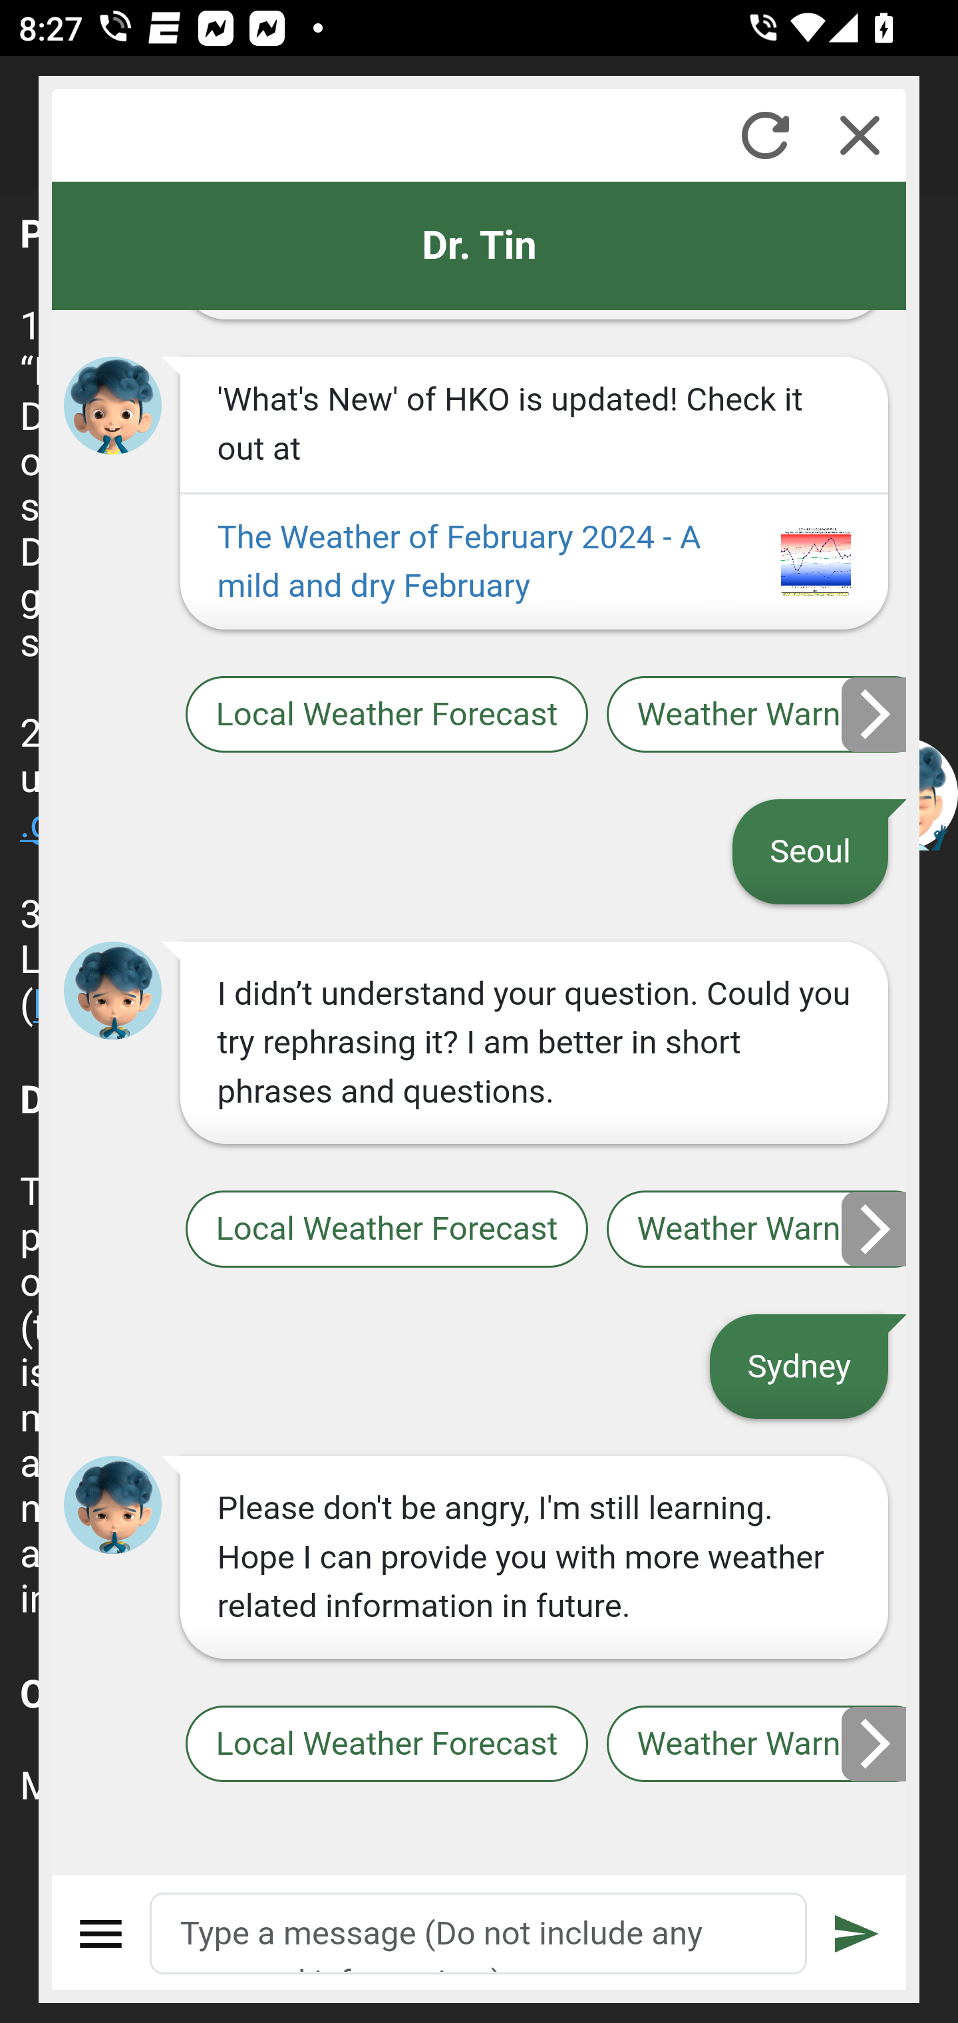 The width and height of the screenshot is (958, 2023). Describe the element at coordinates (386, 1745) in the screenshot. I see `Local Weather Forecast` at that location.